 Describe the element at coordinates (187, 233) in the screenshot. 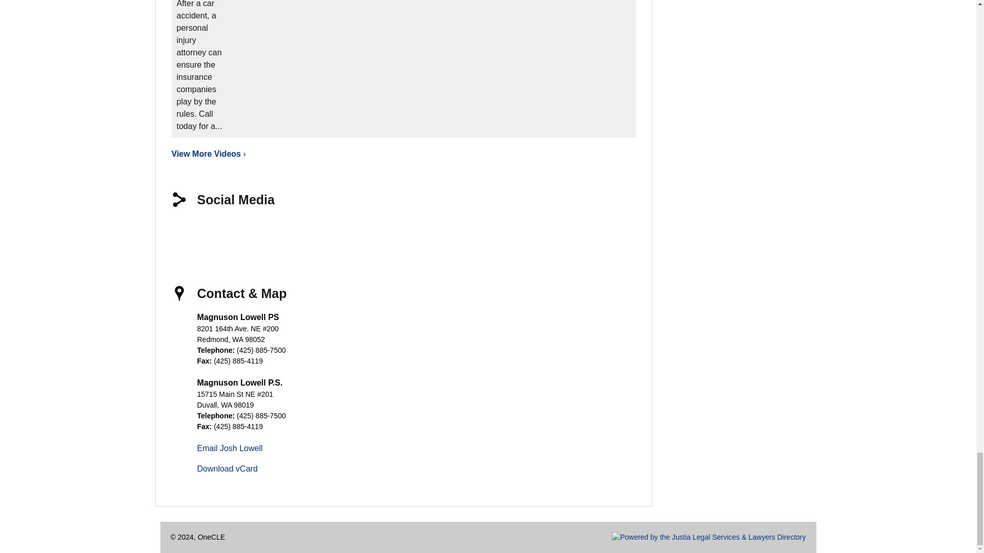

I see `Josh Lowell on Facebook` at that location.